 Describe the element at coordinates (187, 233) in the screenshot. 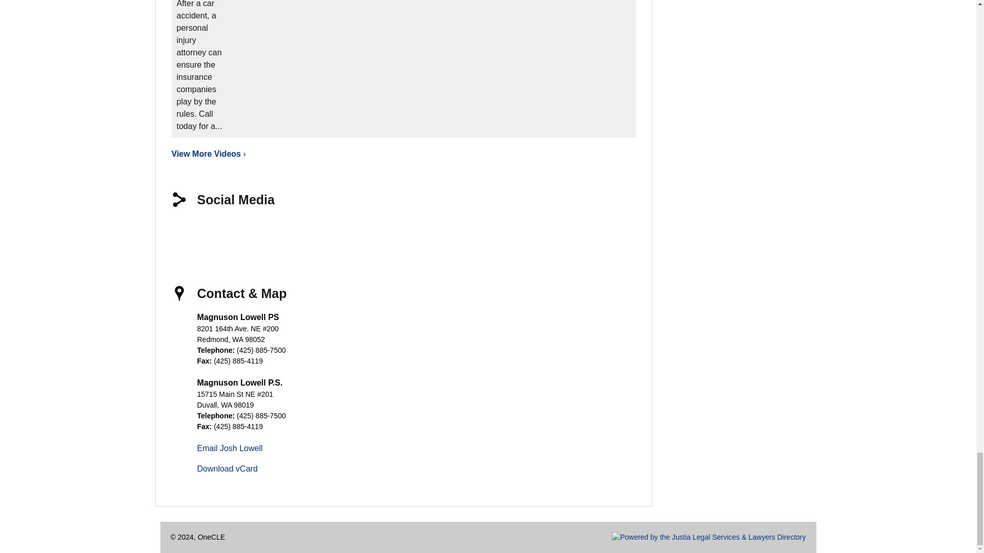

I see `Josh Lowell on Facebook` at that location.